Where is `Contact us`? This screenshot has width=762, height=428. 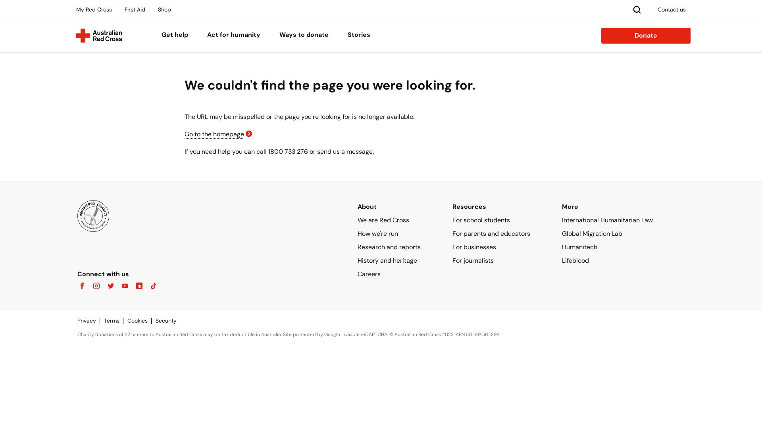 Contact us is located at coordinates (672, 10).